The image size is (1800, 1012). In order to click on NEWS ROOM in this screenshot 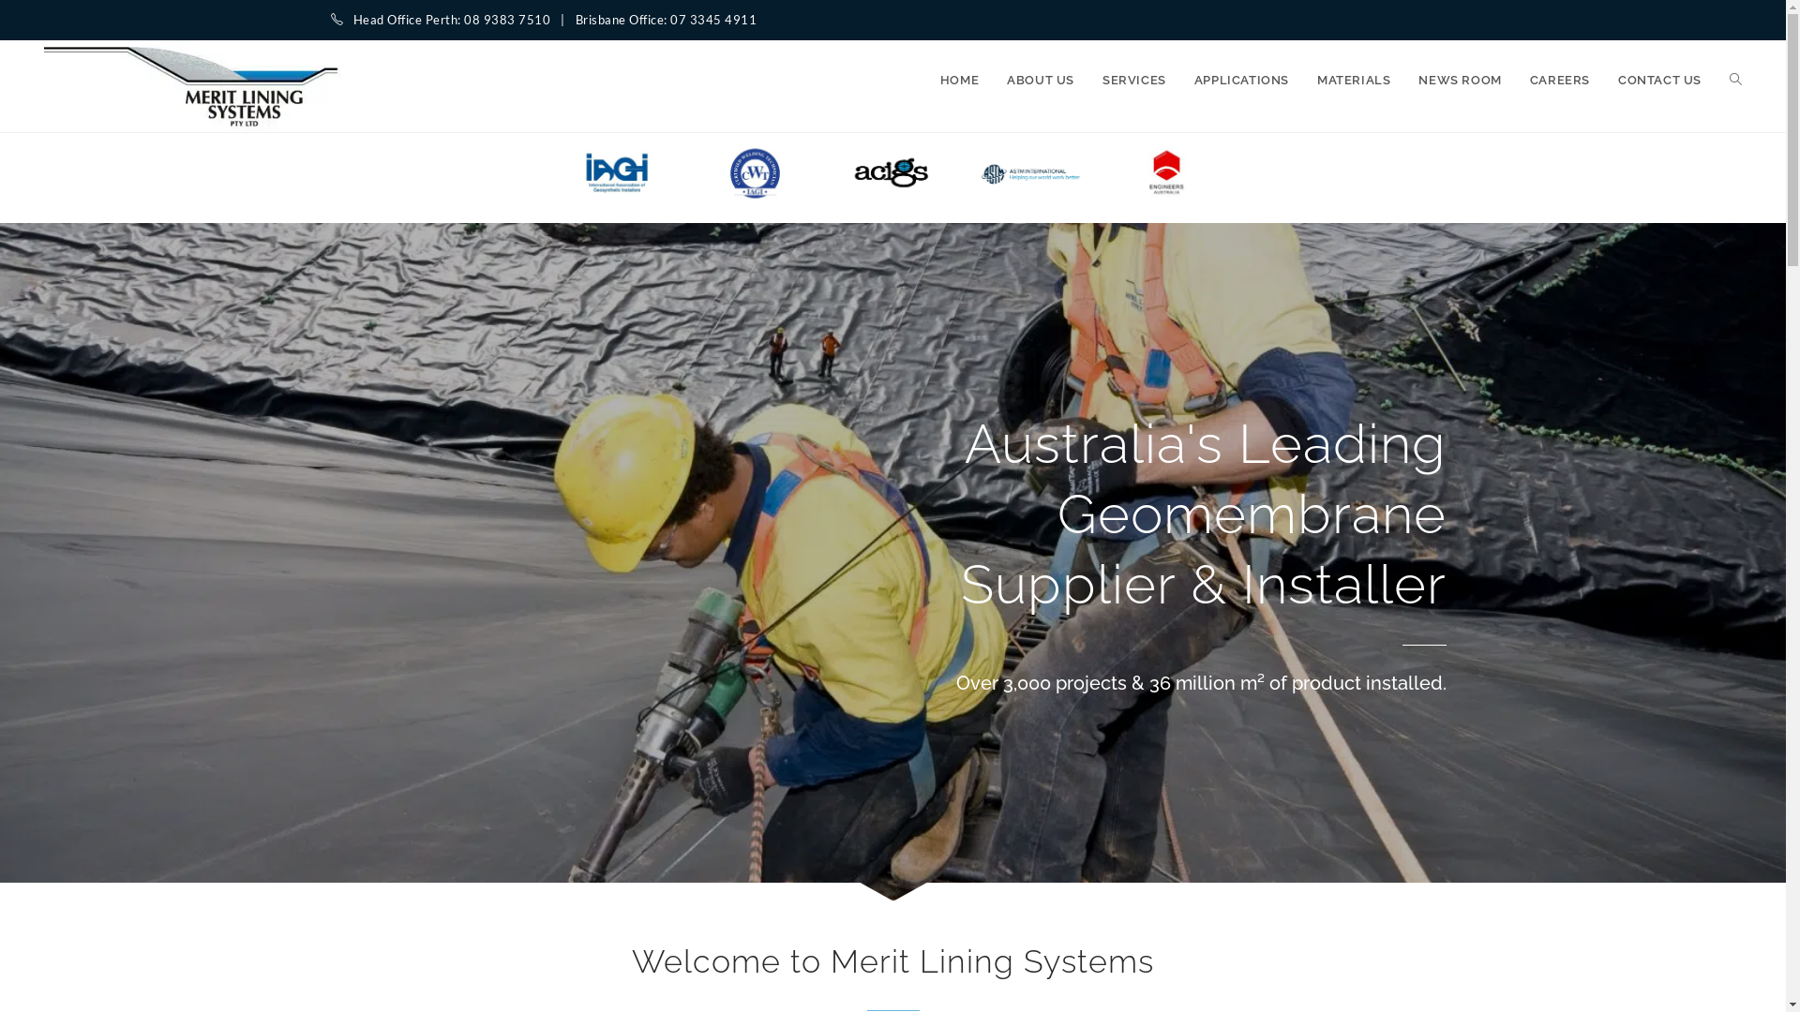, I will do `click(1460, 81)`.